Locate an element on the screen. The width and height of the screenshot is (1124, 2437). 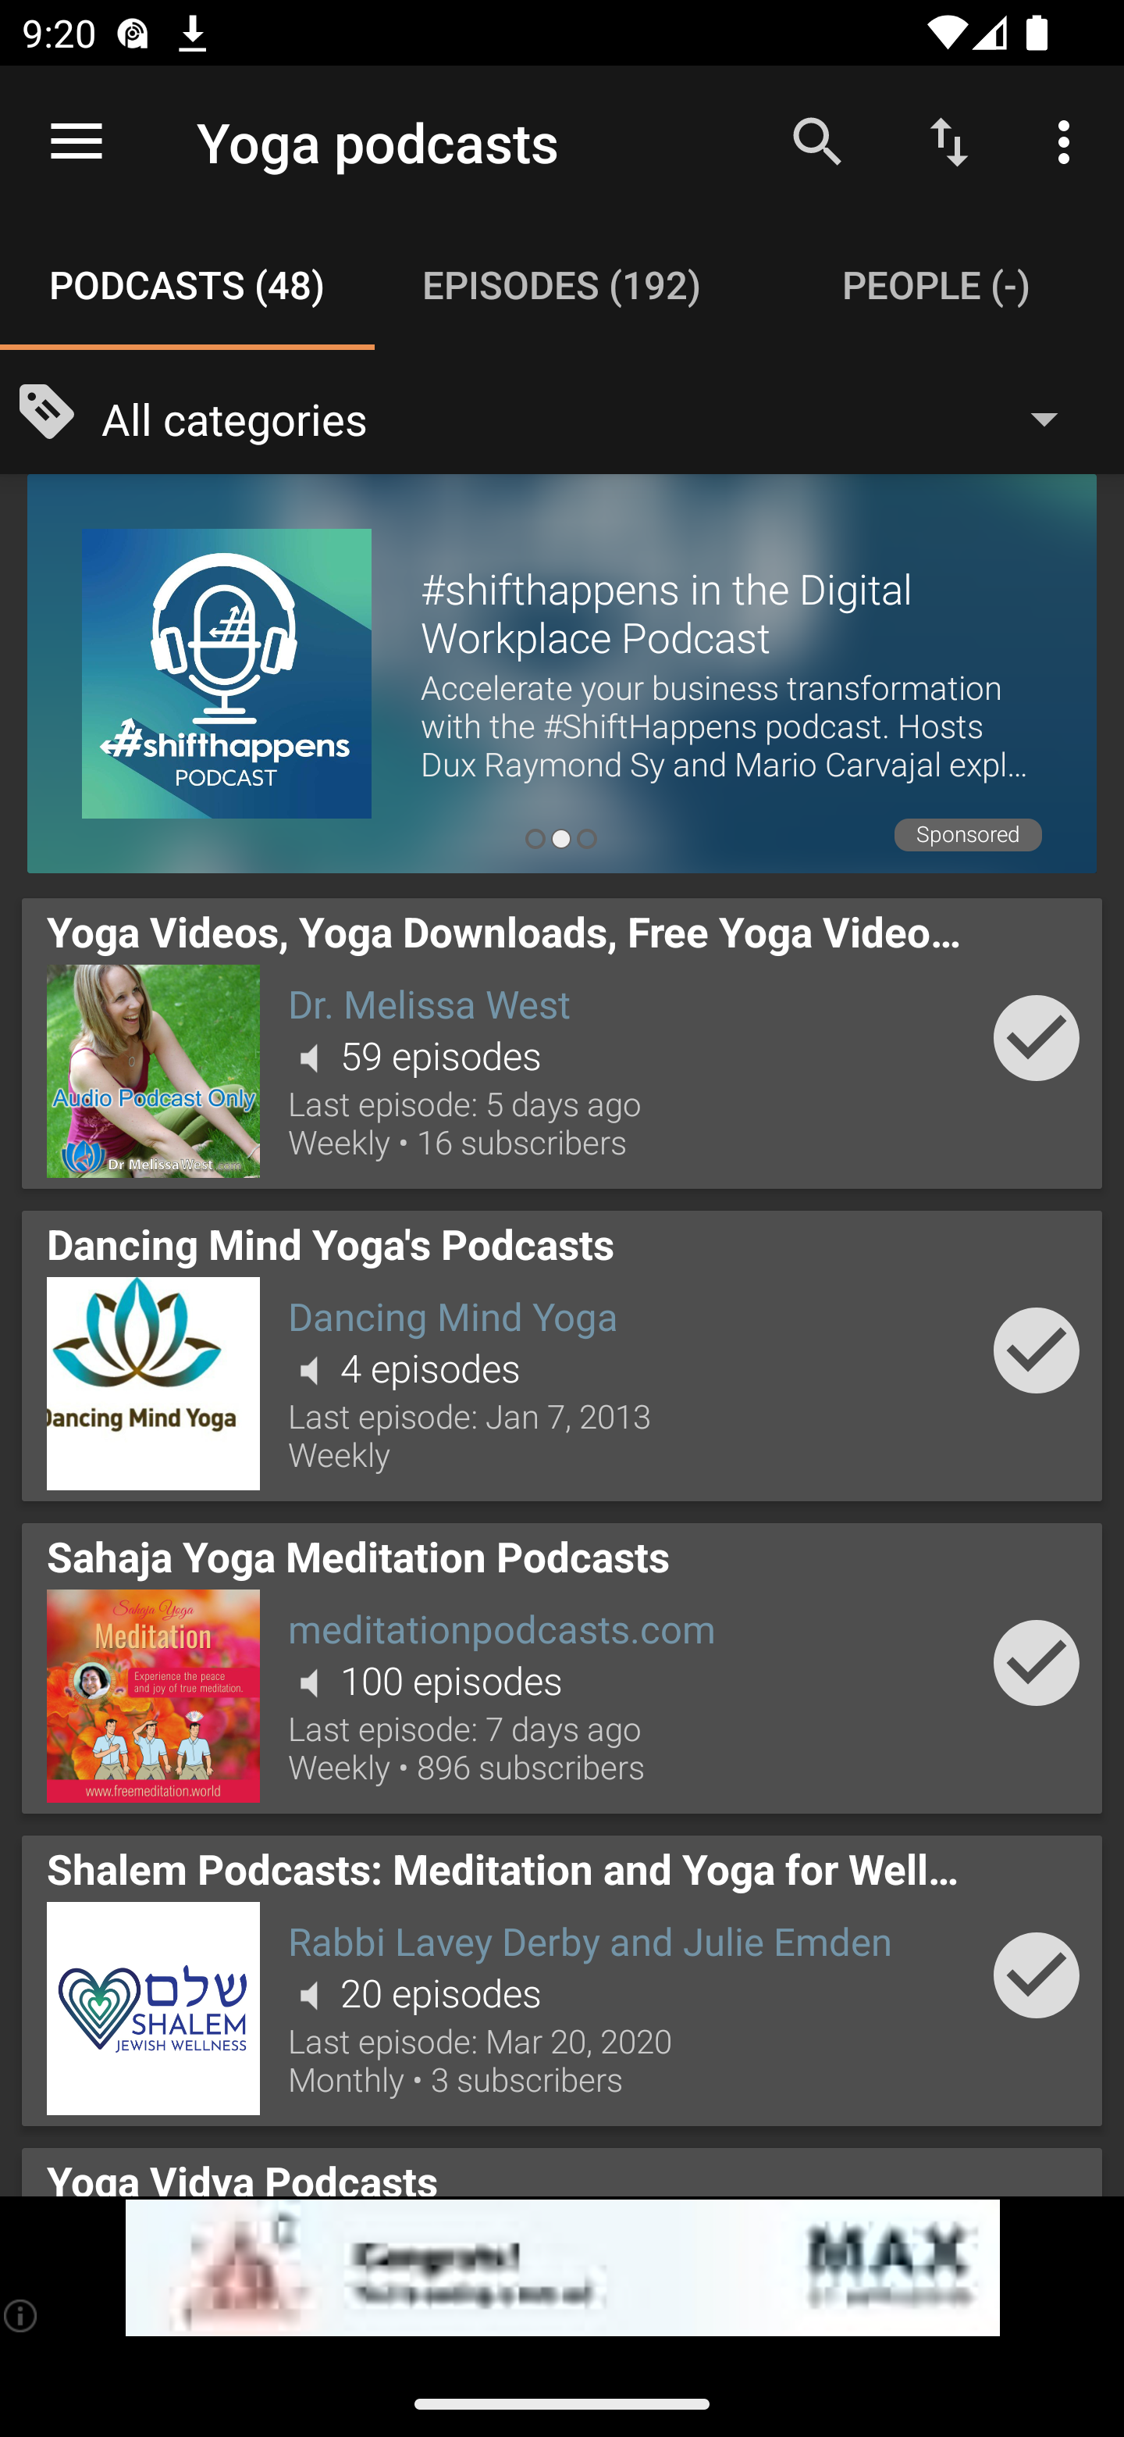
Add is located at coordinates (1037, 1976).